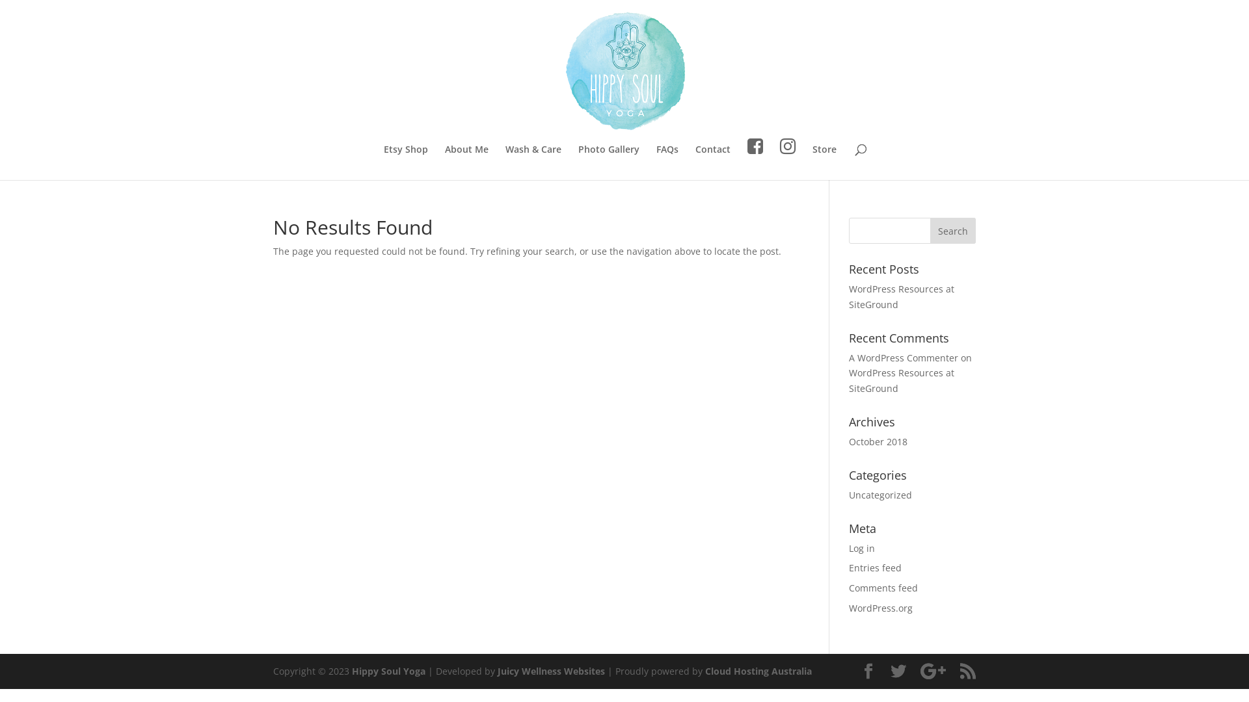 Image resolution: width=1249 pixels, height=702 pixels. What do you see at coordinates (467, 162) in the screenshot?
I see `About Me` at bounding box center [467, 162].